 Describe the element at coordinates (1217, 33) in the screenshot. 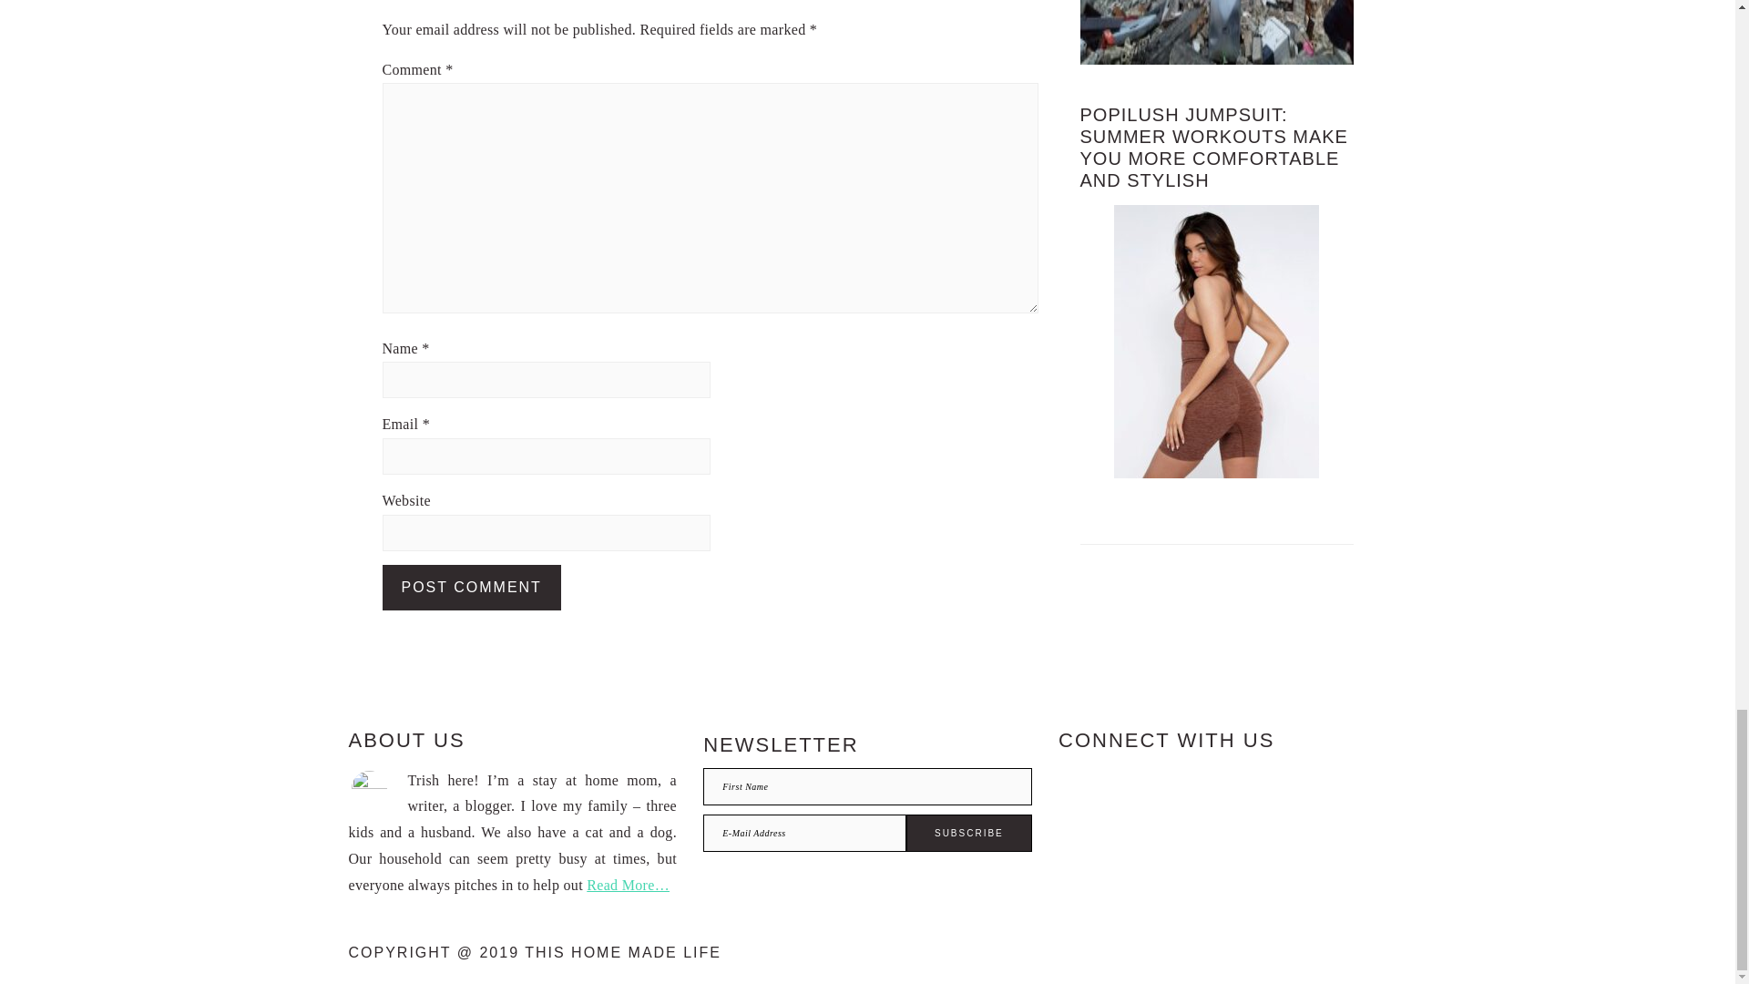

I see `3 Tips For Preparing For An Earthquake` at that location.